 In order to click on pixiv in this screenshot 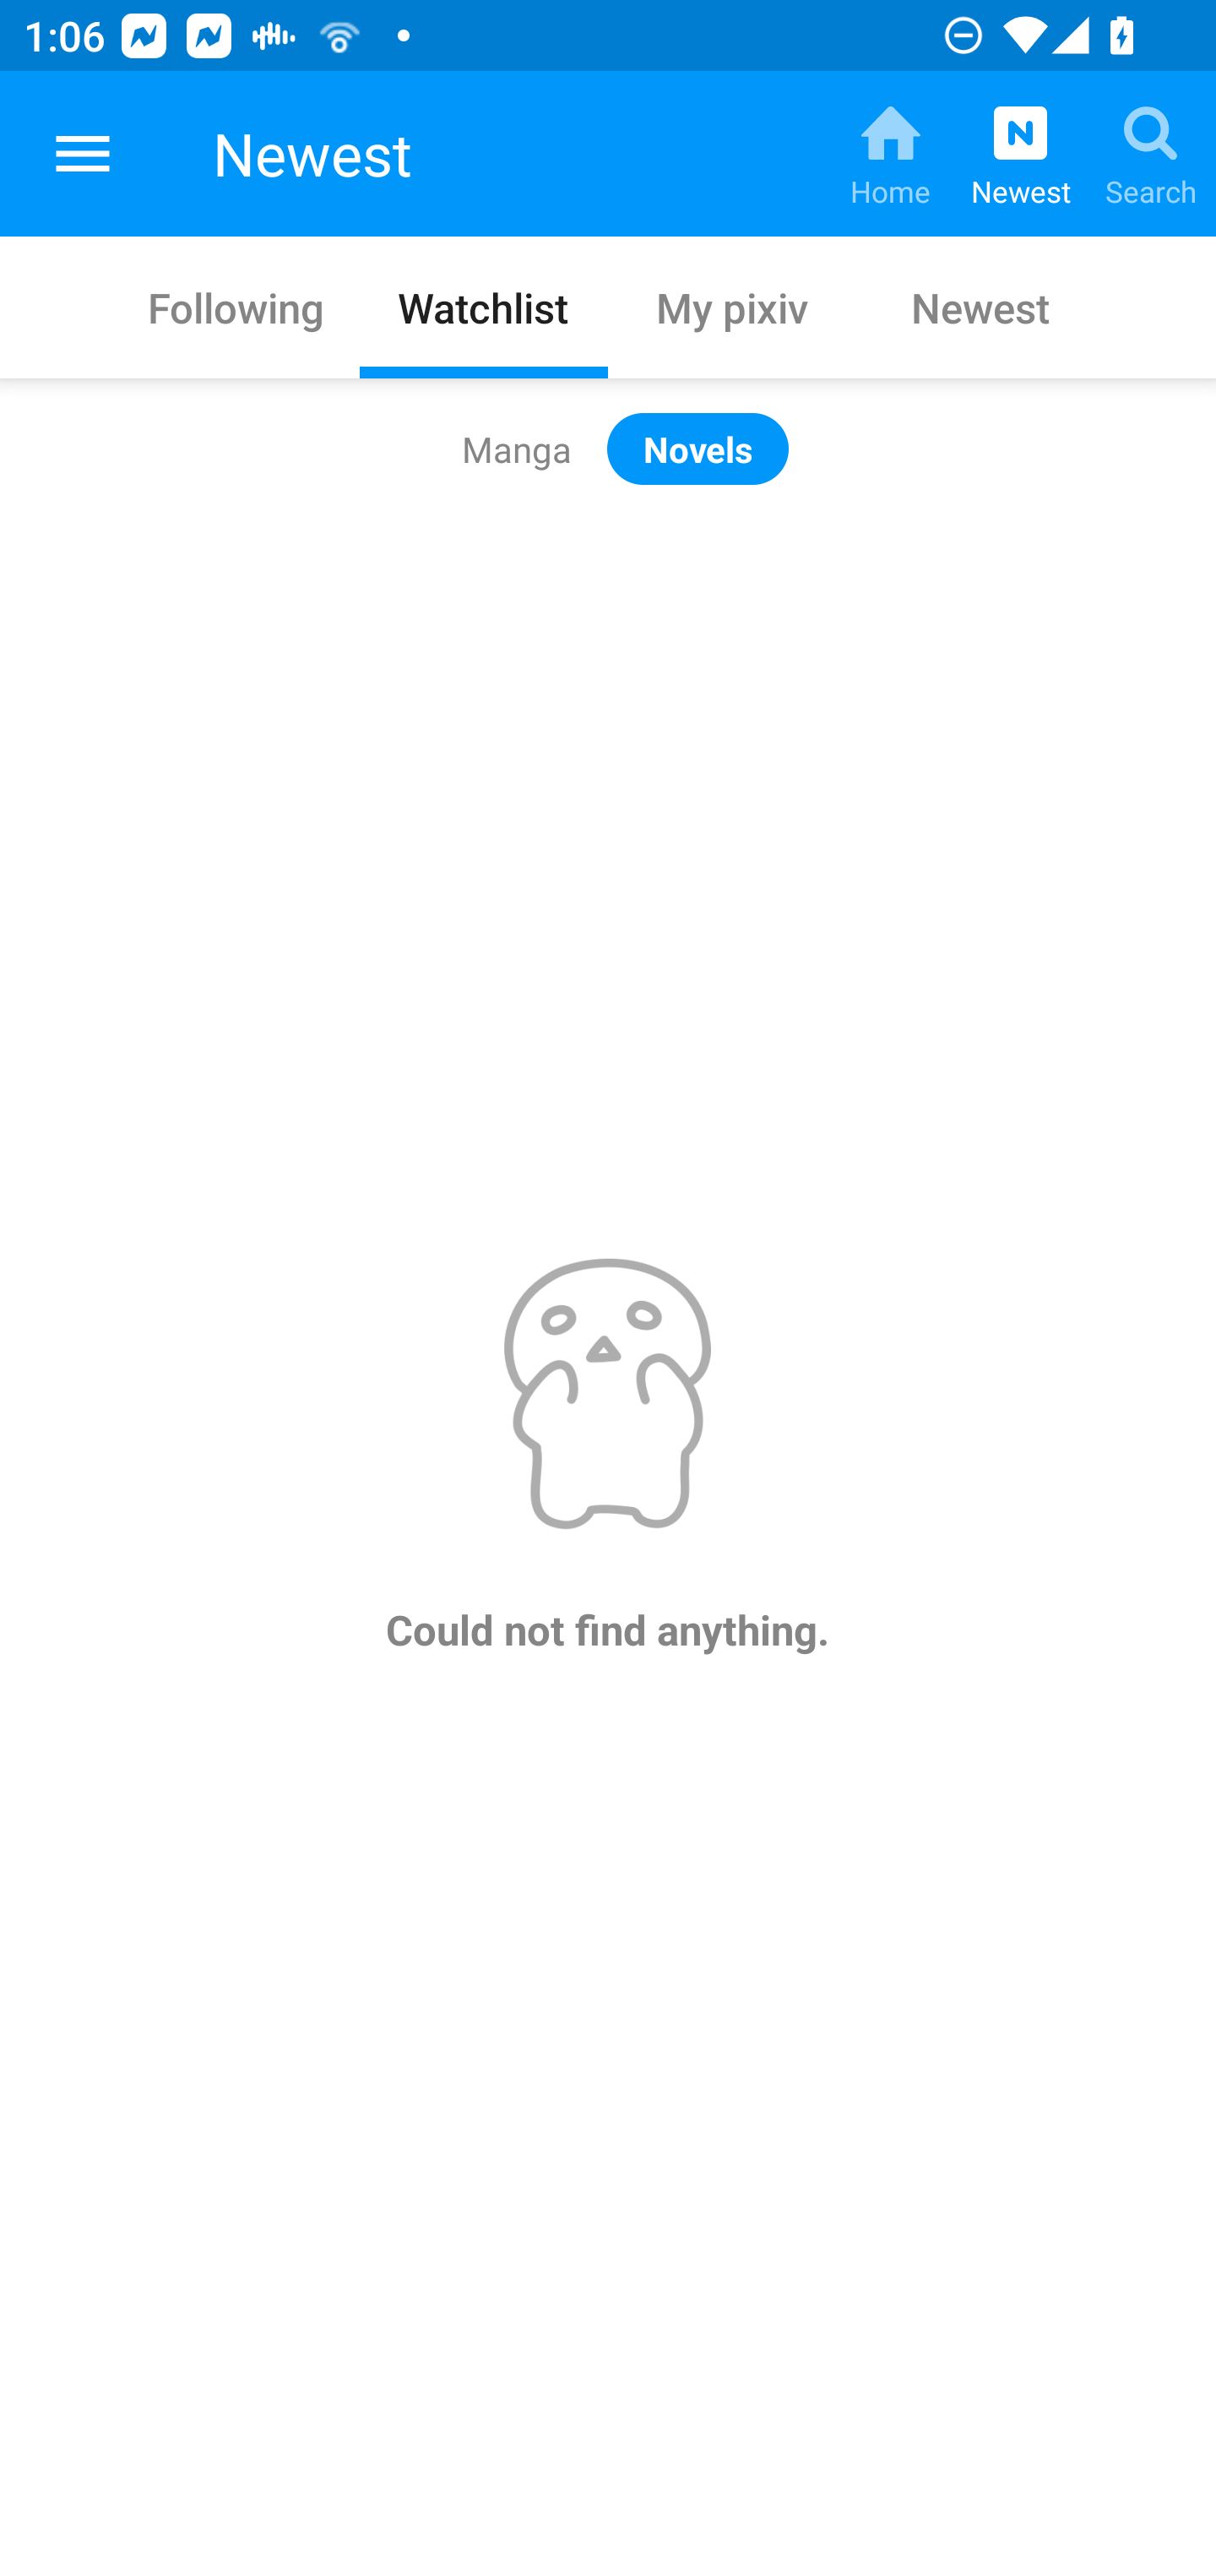, I will do `click(83, 154)`.